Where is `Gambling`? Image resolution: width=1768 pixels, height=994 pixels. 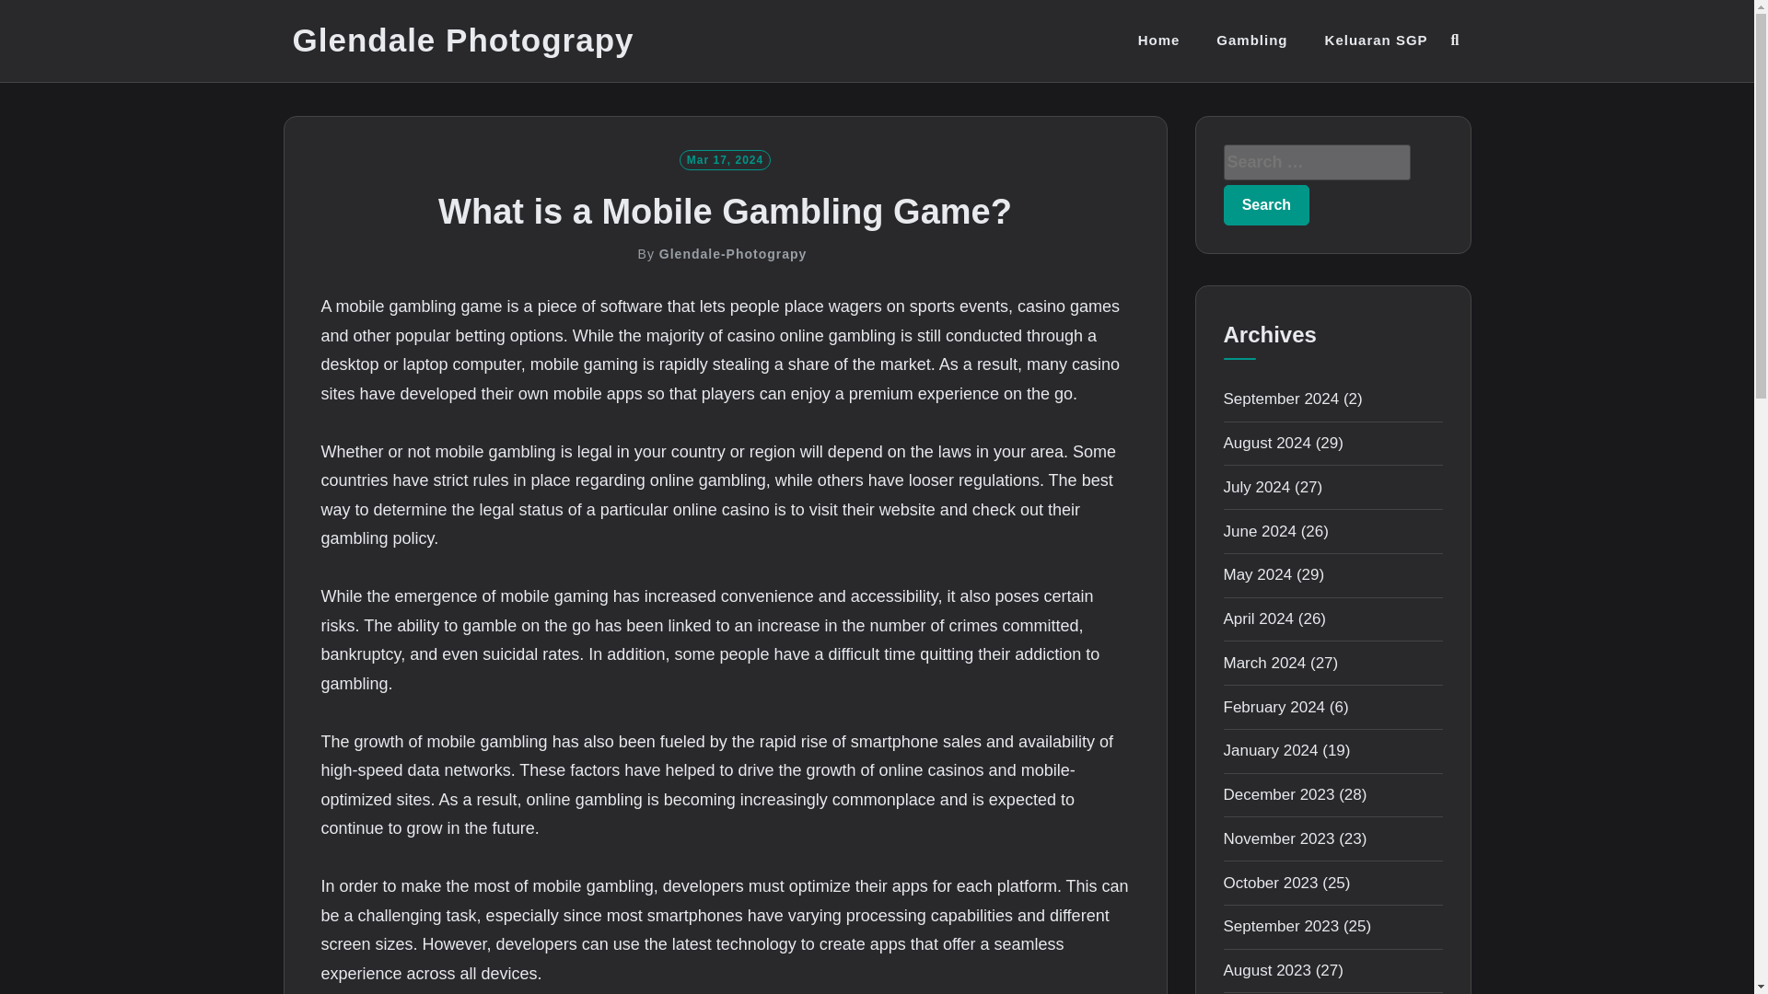
Gambling is located at coordinates (1250, 40).